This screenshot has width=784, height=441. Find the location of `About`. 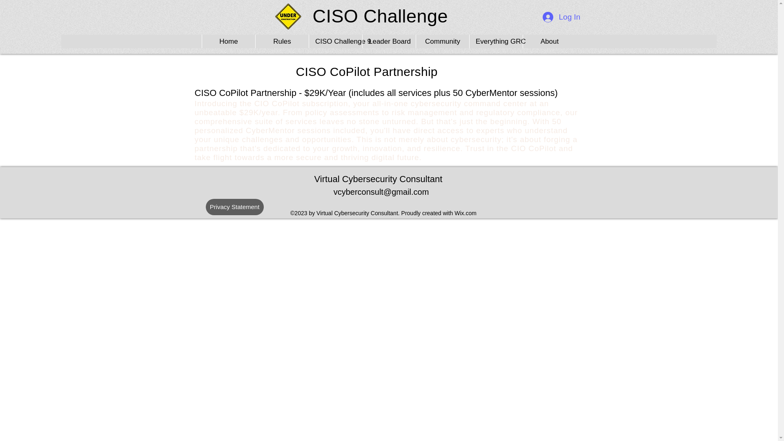

About is located at coordinates (550, 41).